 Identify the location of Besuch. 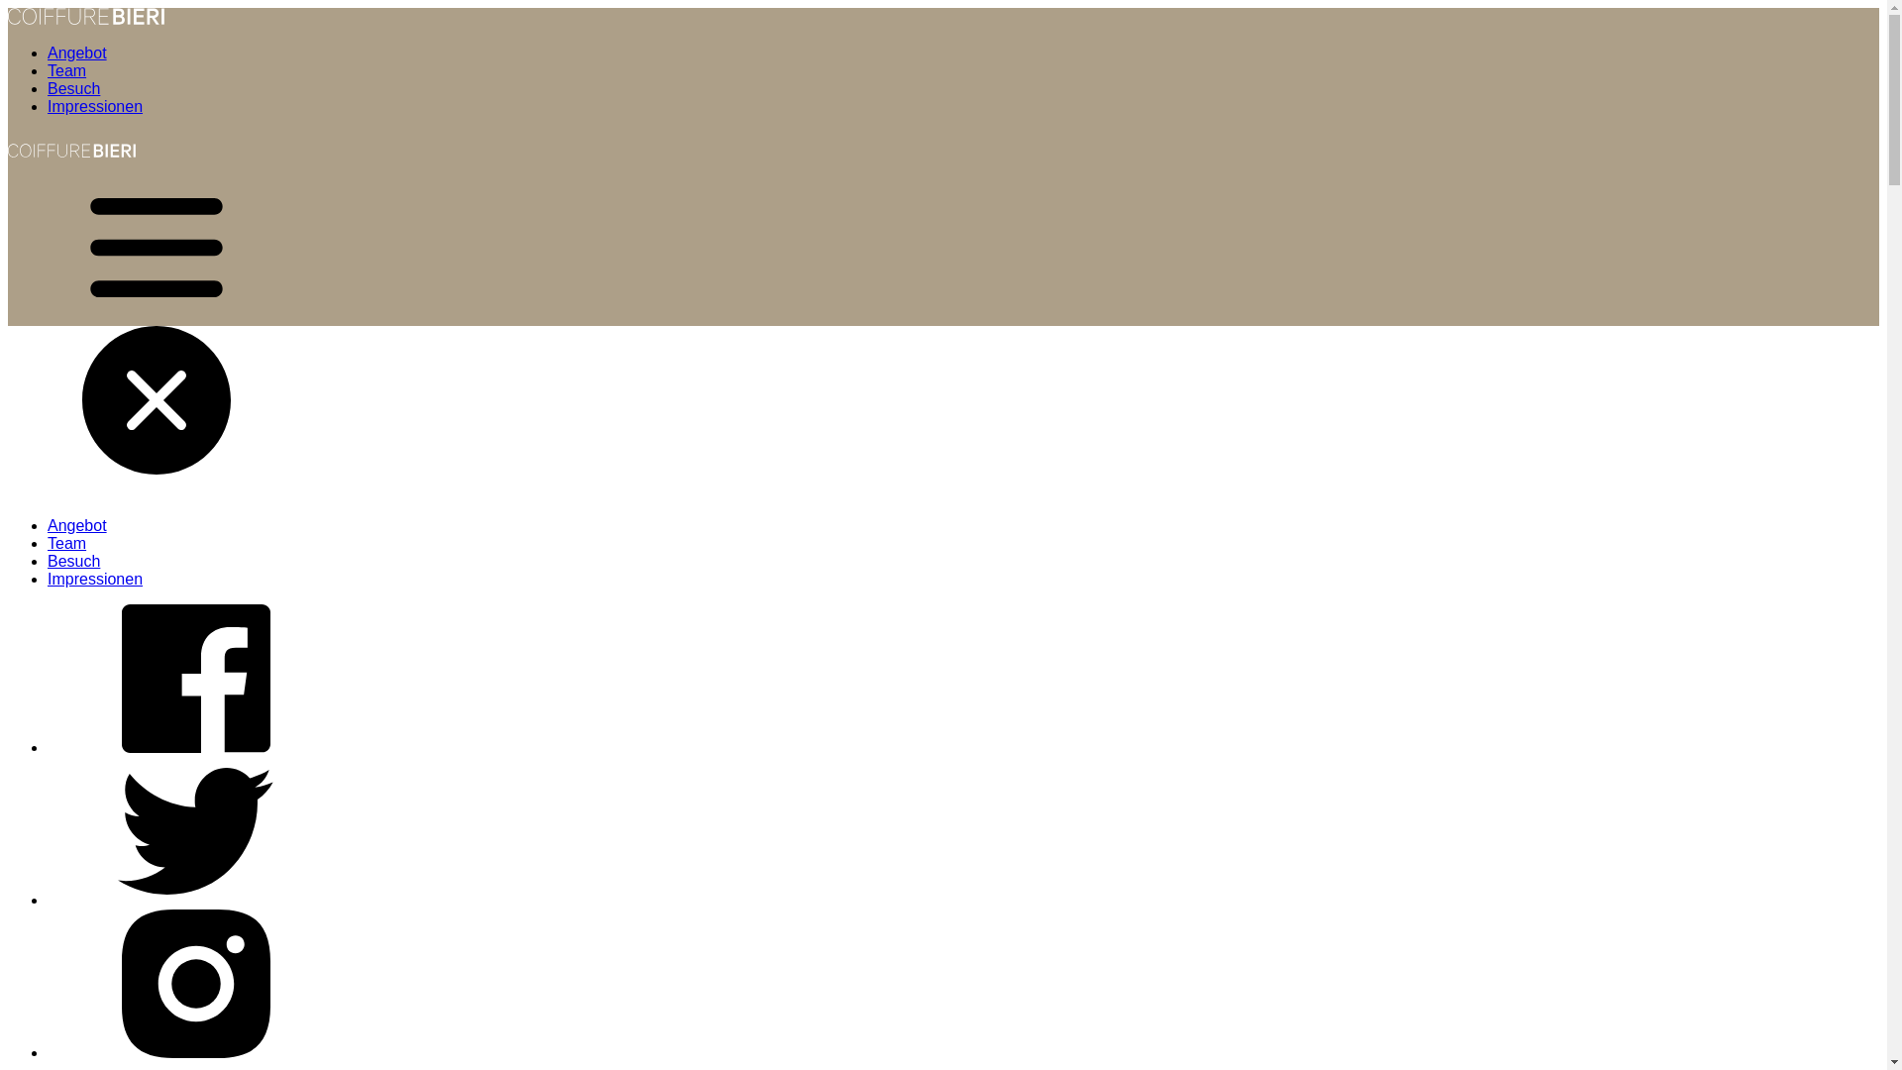
(73, 89).